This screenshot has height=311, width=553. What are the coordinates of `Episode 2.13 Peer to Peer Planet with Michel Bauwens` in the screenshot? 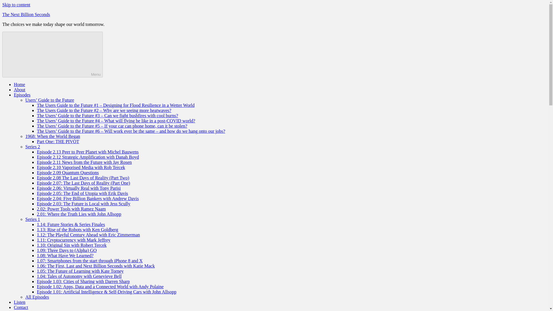 It's located at (88, 152).